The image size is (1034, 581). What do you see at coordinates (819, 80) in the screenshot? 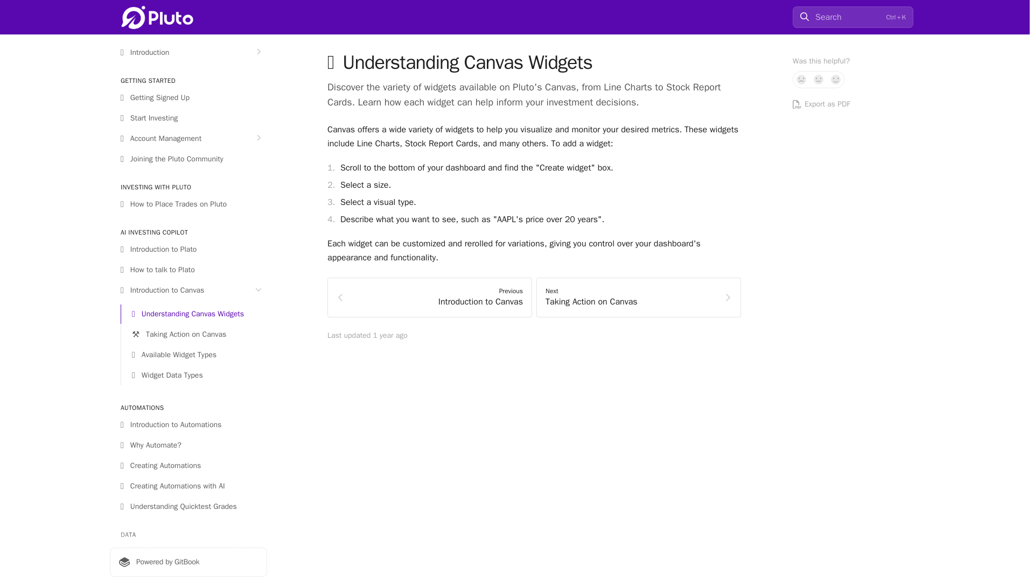
I see `Not sure` at bounding box center [819, 80].